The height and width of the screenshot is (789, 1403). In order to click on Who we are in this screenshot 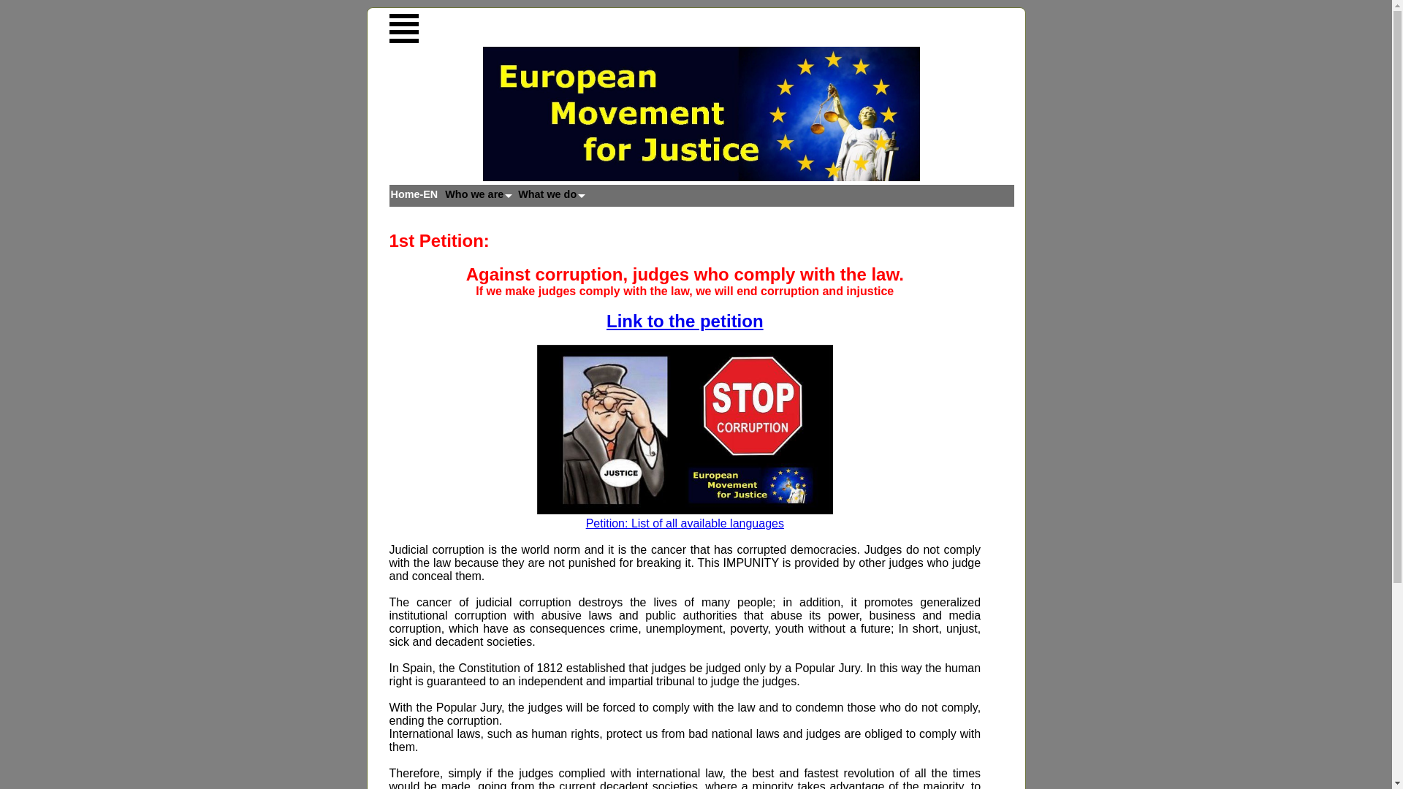, I will do `click(481, 194)`.